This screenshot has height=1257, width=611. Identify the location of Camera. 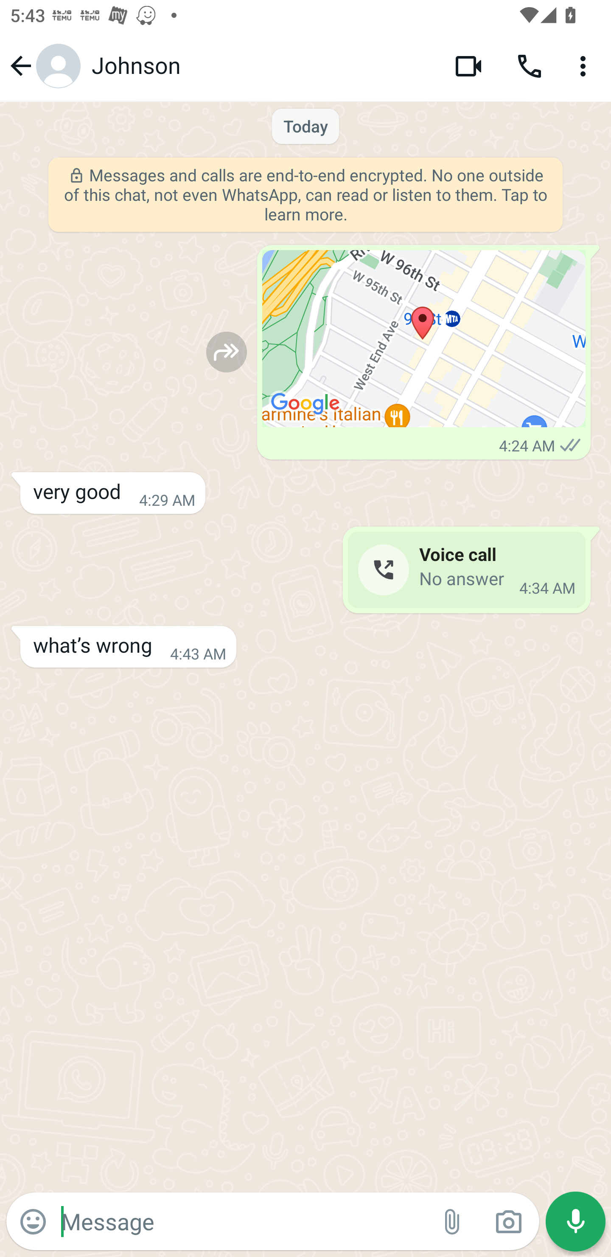
(508, 1222).